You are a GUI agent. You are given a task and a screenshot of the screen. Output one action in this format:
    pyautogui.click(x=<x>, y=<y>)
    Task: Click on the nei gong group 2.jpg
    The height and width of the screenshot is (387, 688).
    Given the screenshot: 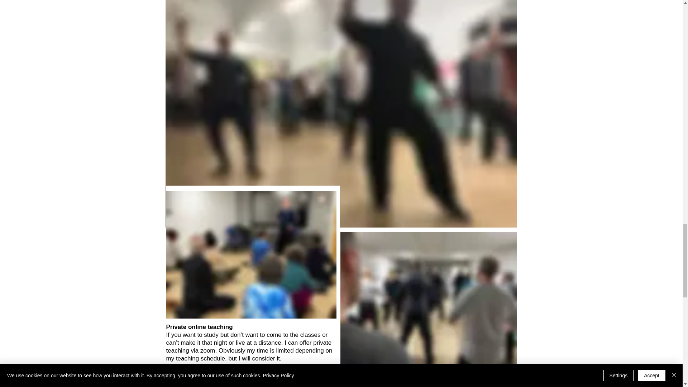 What is the action you would take?
    pyautogui.click(x=251, y=254)
    